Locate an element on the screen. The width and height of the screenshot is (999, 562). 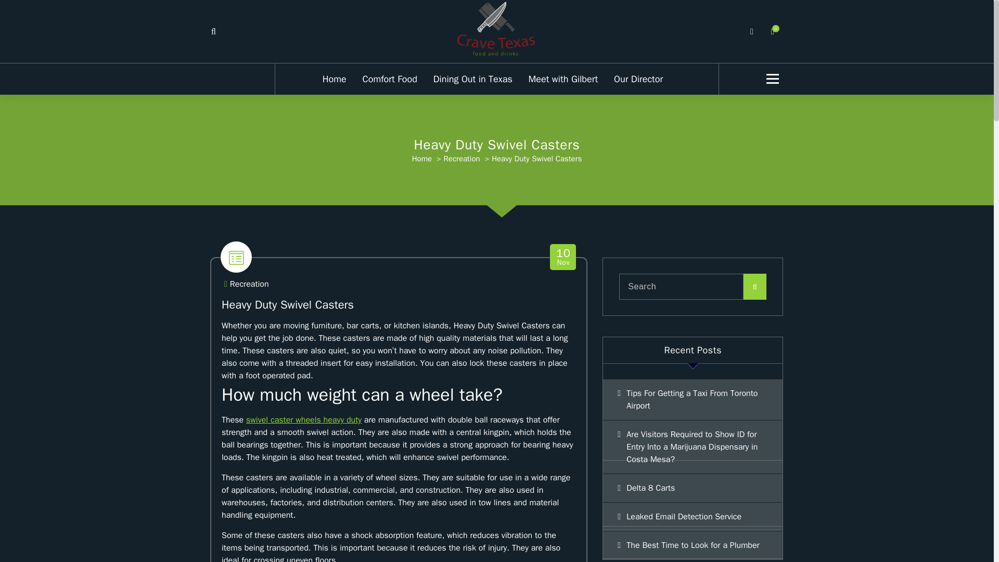
Recreation is located at coordinates (304, 419).